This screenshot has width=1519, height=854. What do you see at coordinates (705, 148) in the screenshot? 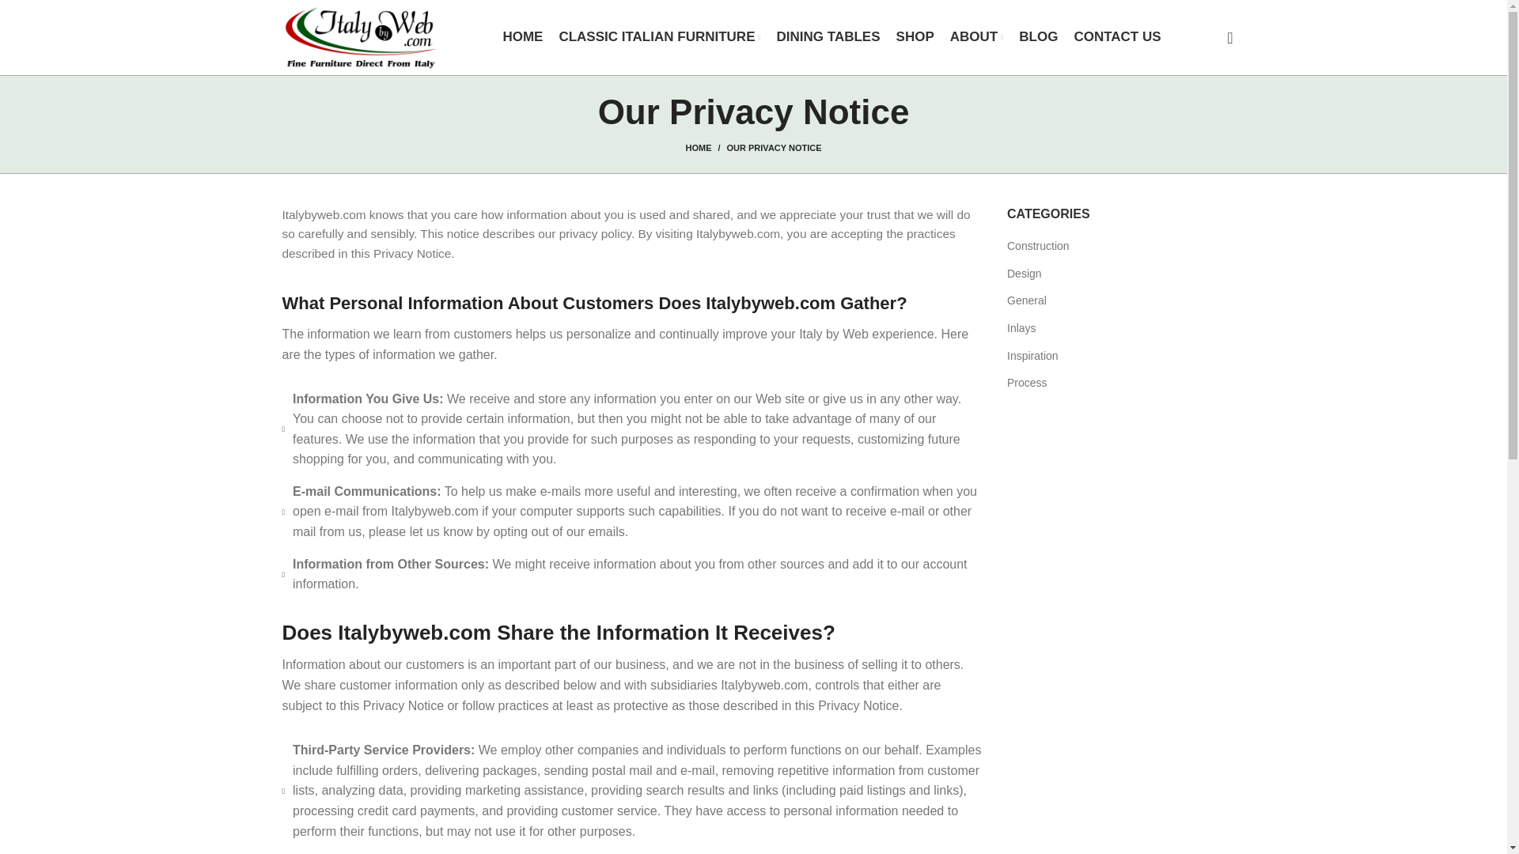
I see `HOME` at bounding box center [705, 148].